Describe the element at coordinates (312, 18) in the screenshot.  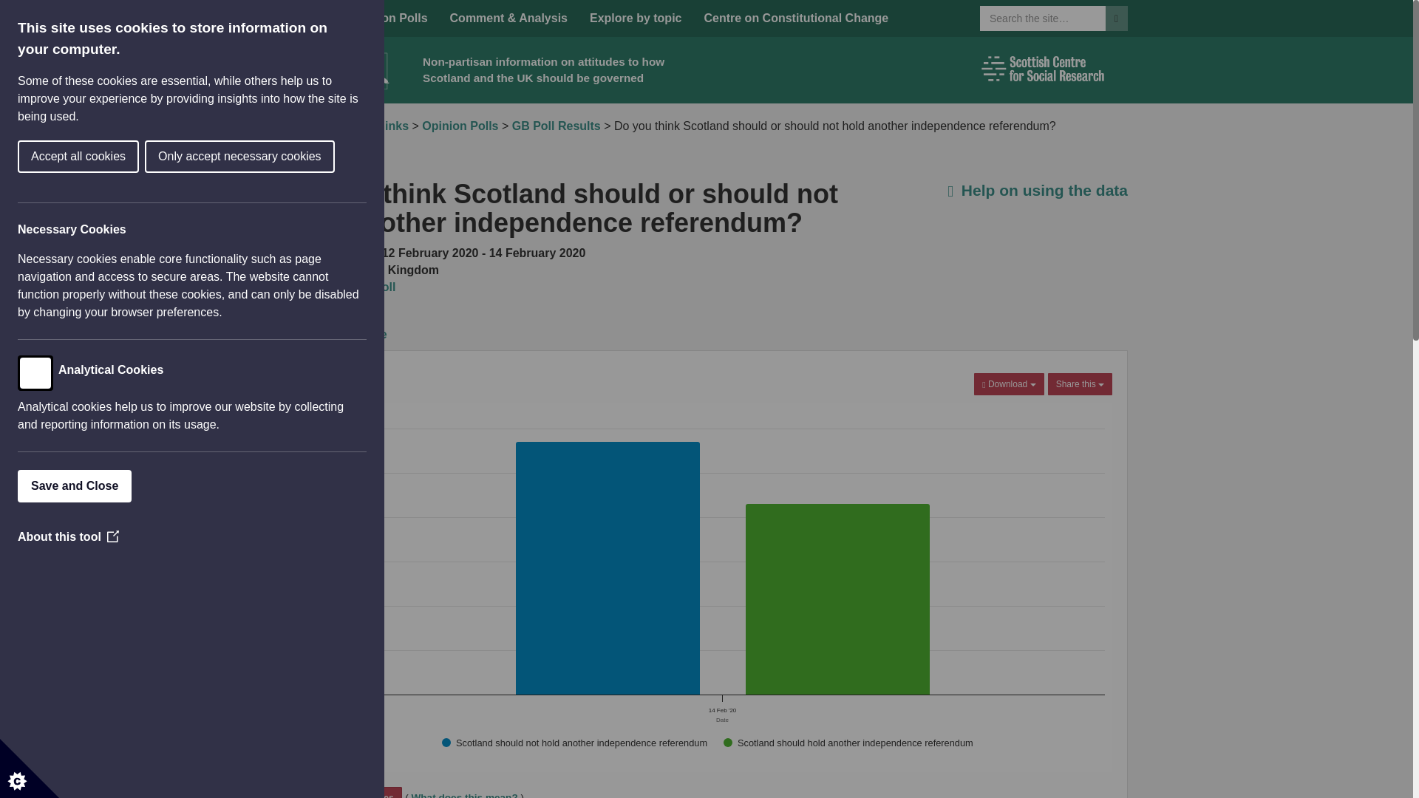
I see `Opinion Polls` at that location.